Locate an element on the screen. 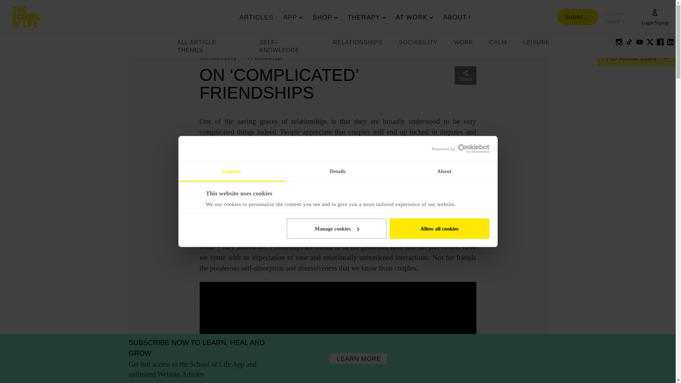 The height and width of the screenshot is (383, 681). Consent is located at coordinates (338, 172).